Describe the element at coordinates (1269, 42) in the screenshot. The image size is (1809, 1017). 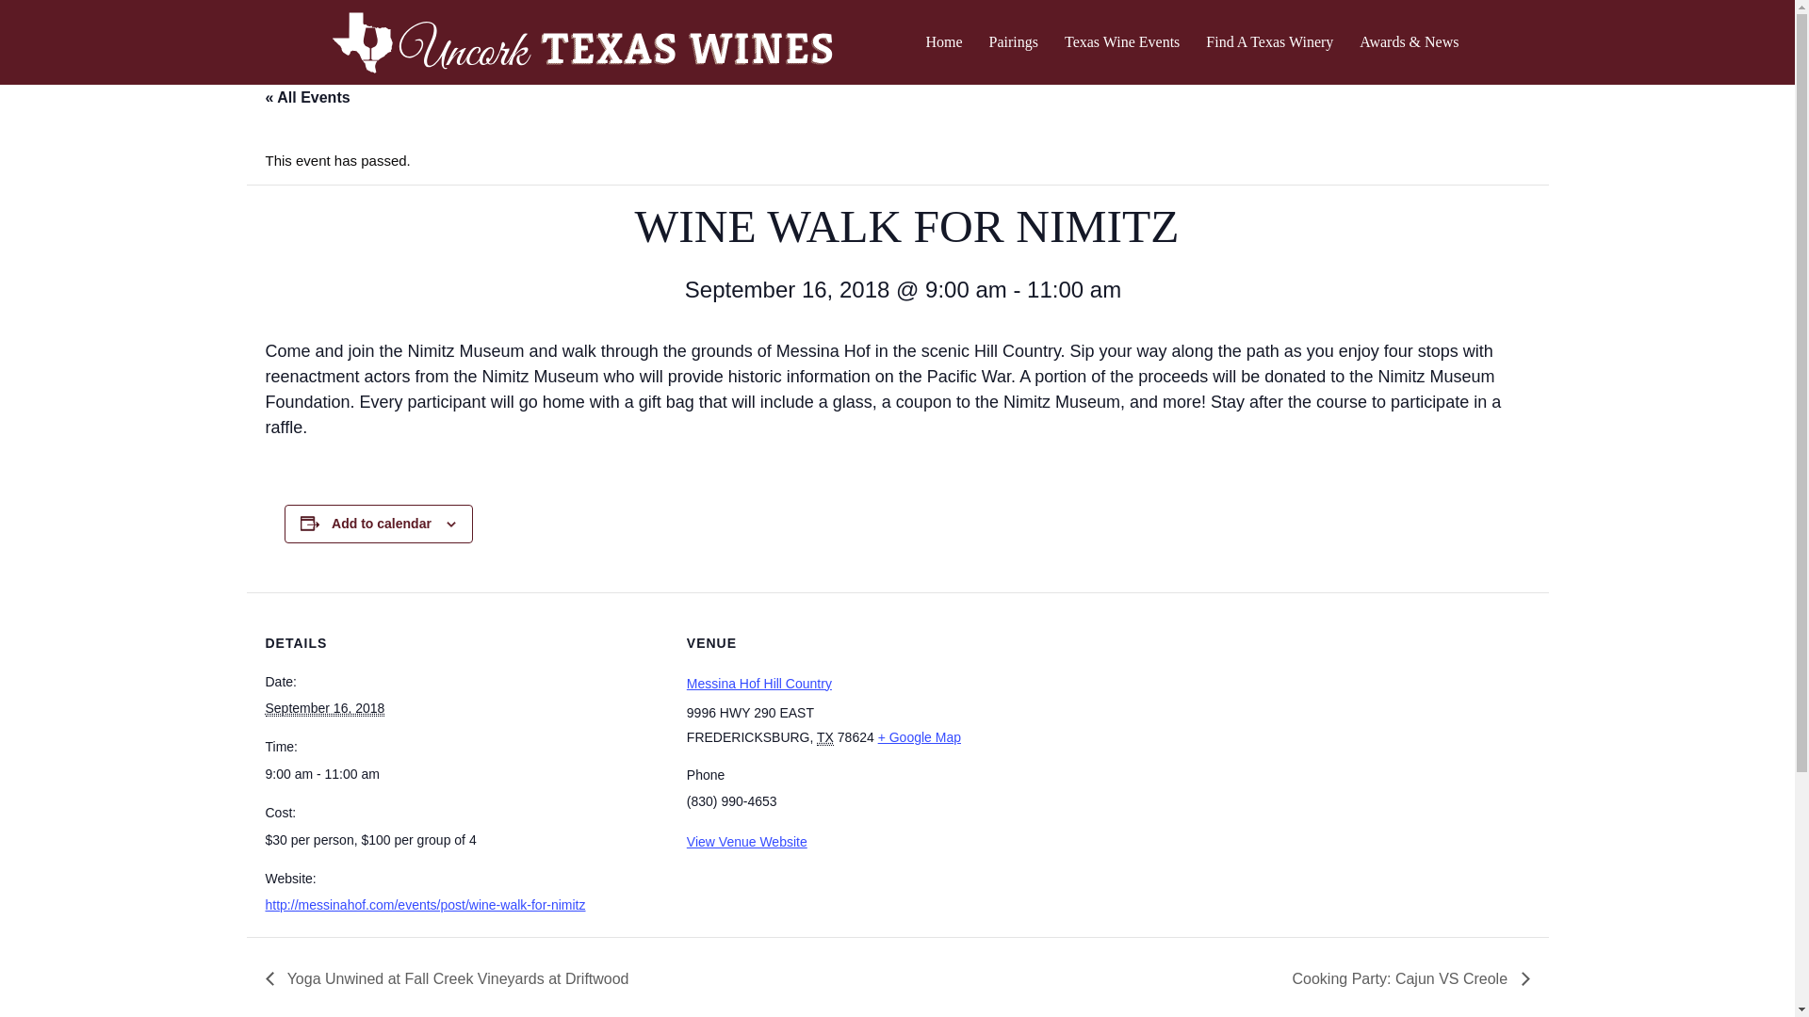
I see `Find A Texas Winery` at that location.